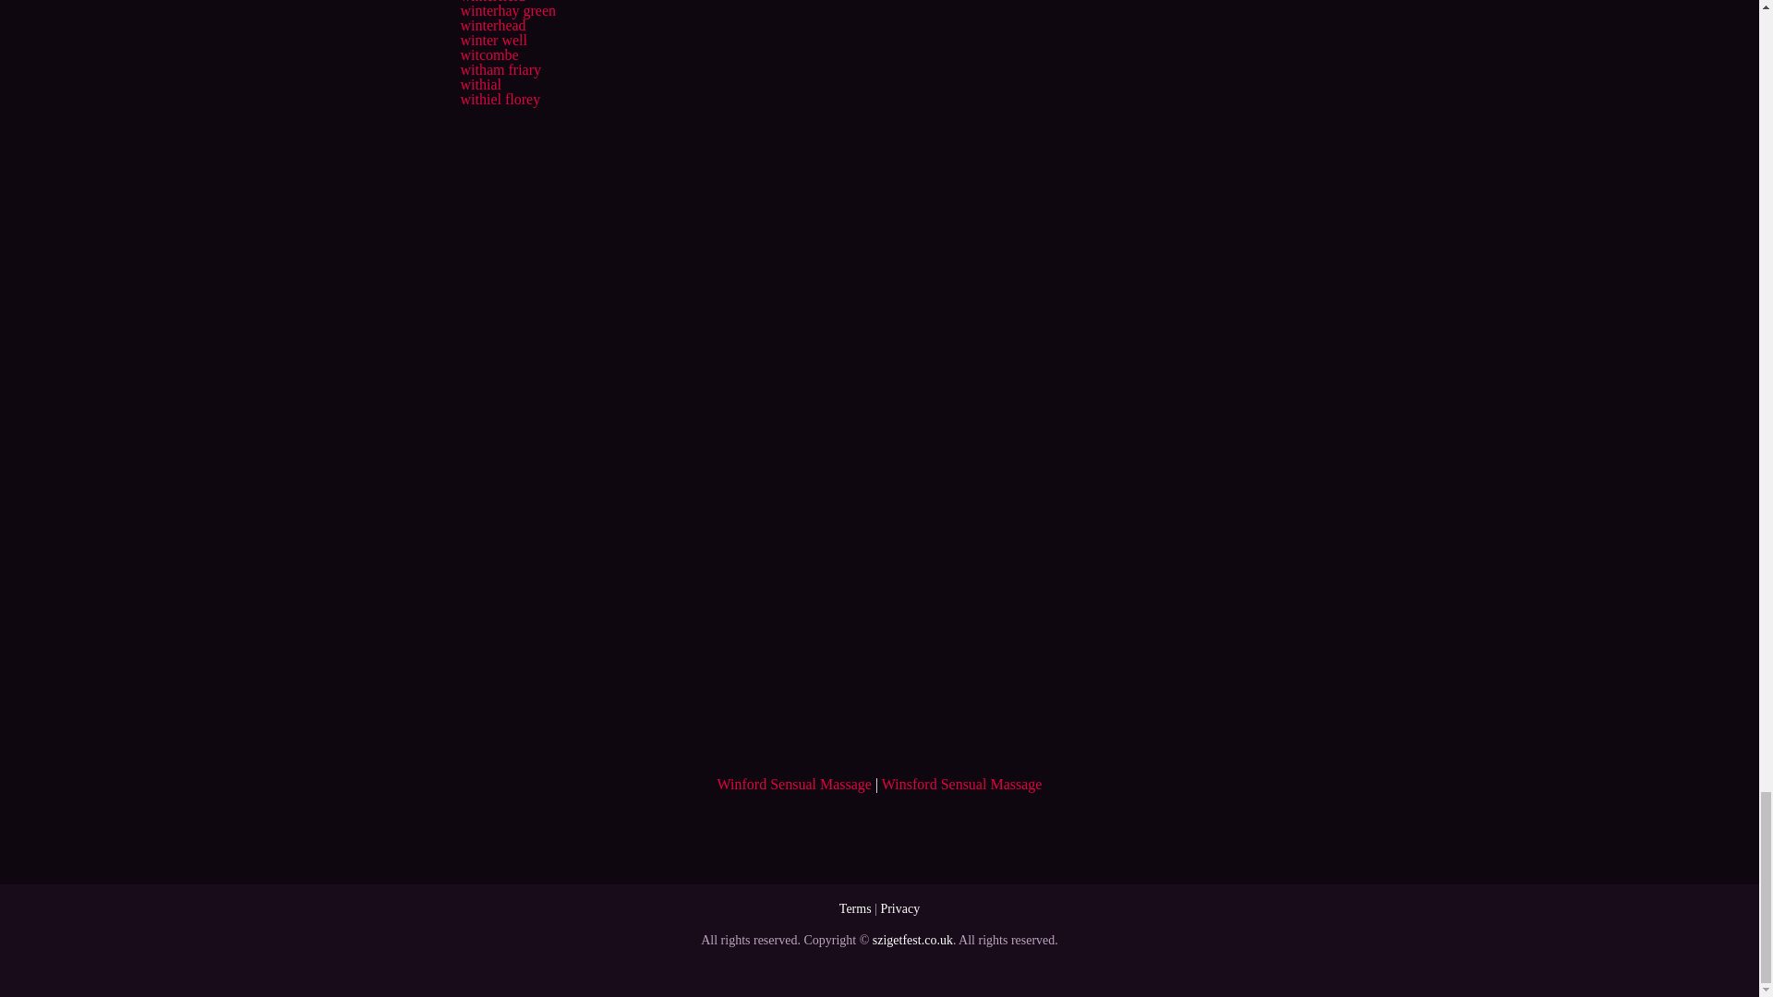 The height and width of the screenshot is (997, 1773). I want to click on Winsford Sensual Massage, so click(961, 784).